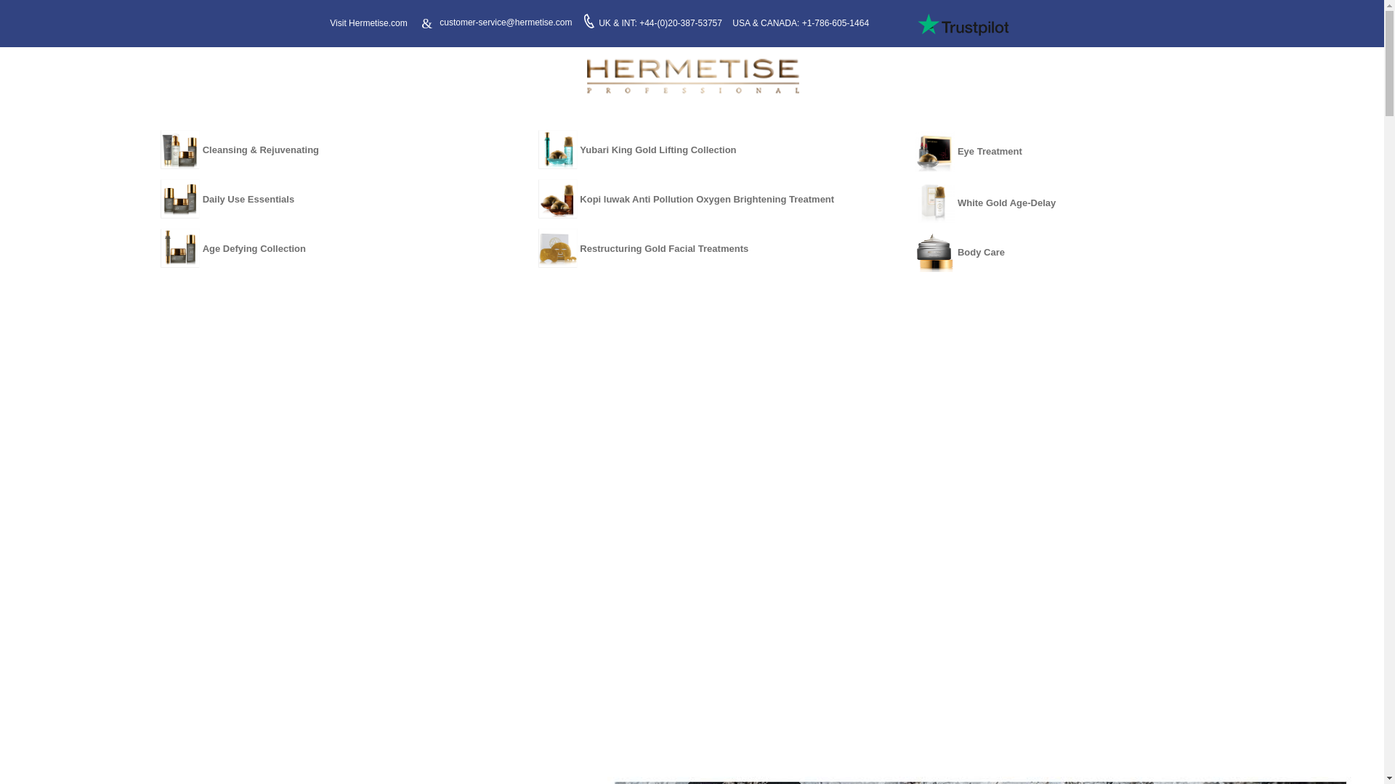  What do you see at coordinates (696, 248) in the screenshot?
I see `Restructuring Gold Facial Treatments` at bounding box center [696, 248].